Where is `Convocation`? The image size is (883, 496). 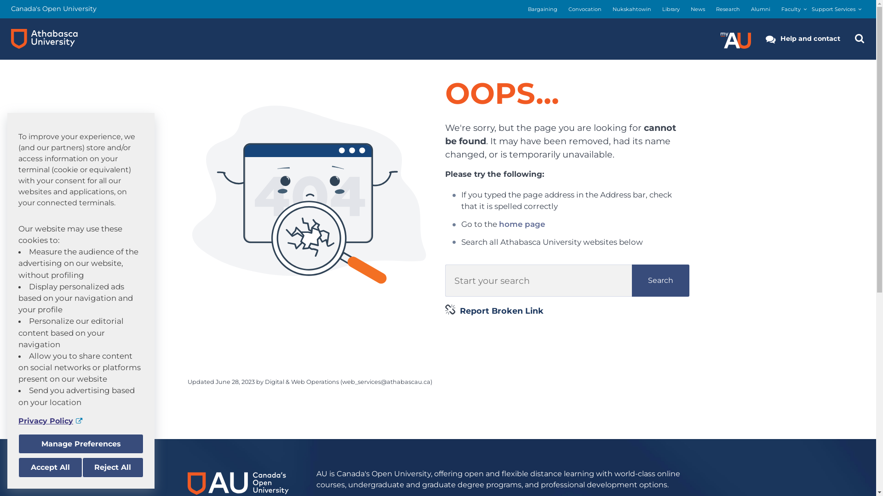
Convocation is located at coordinates (585, 9).